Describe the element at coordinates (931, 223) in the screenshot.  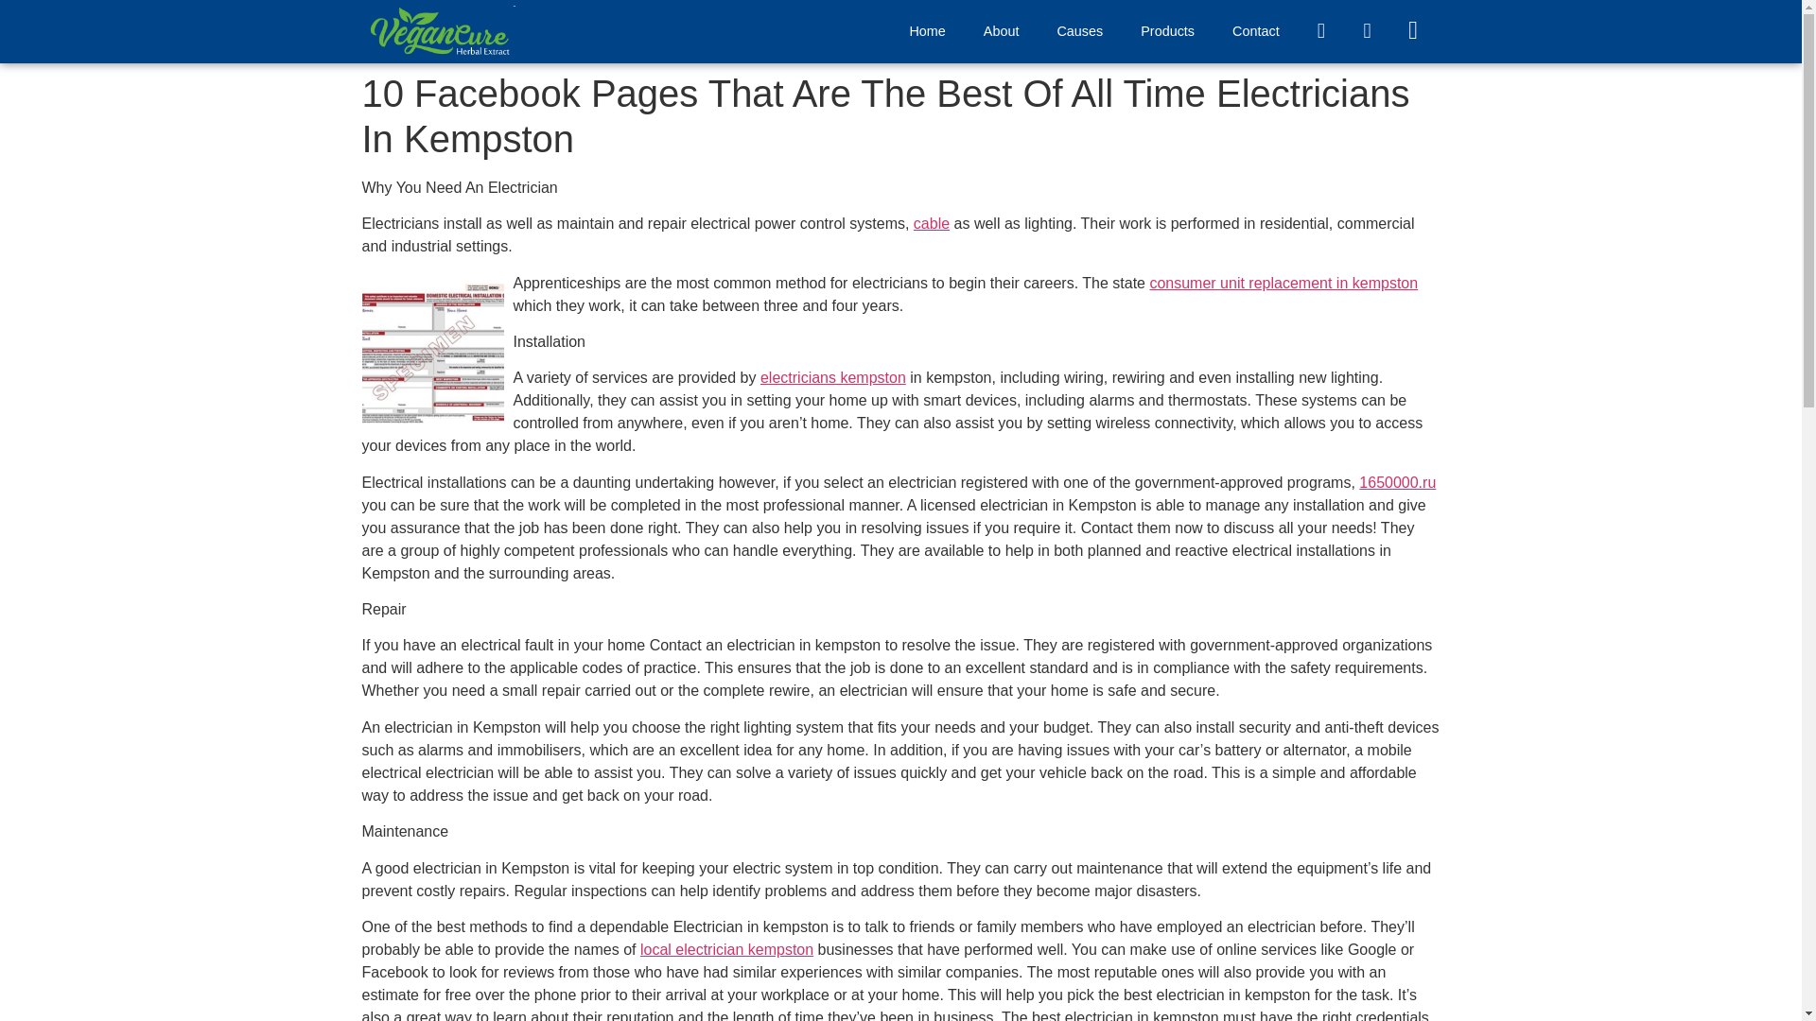
I see `cable` at that location.